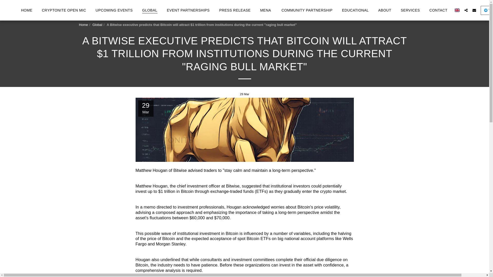 The image size is (493, 277). What do you see at coordinates (355, 10) in the screenshot?
I see `EDUCATIONAL` at bounding box center [355, 10].